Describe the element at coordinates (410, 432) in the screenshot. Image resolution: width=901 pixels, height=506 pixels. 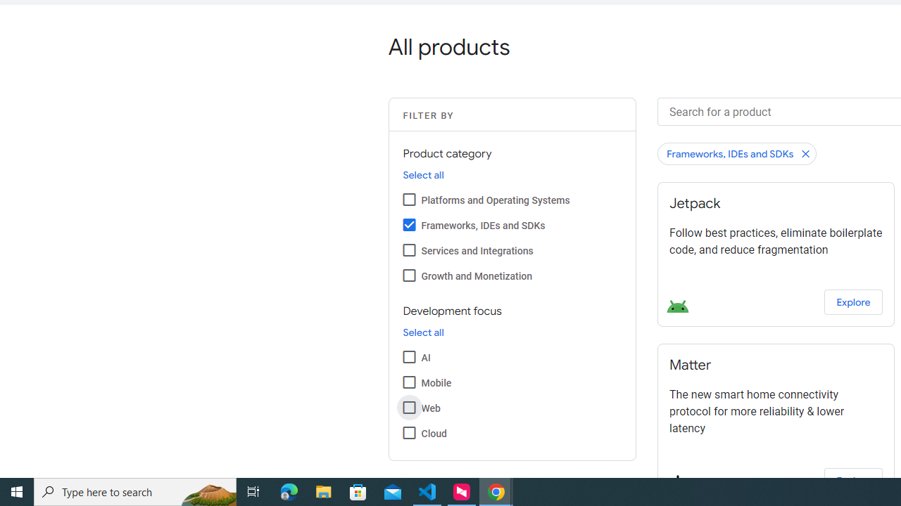
I see `Cloud` at that location.